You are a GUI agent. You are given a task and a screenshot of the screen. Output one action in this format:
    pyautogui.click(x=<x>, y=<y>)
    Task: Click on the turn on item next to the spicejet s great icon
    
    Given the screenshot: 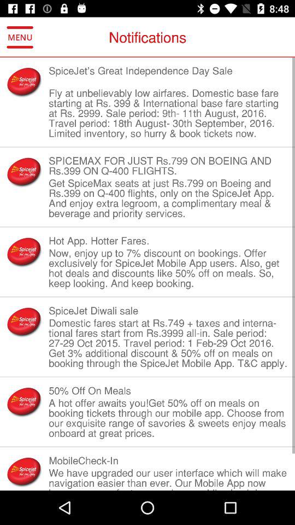 What is the action you would take?
    pyautogui.click(x=24, y=82)
    